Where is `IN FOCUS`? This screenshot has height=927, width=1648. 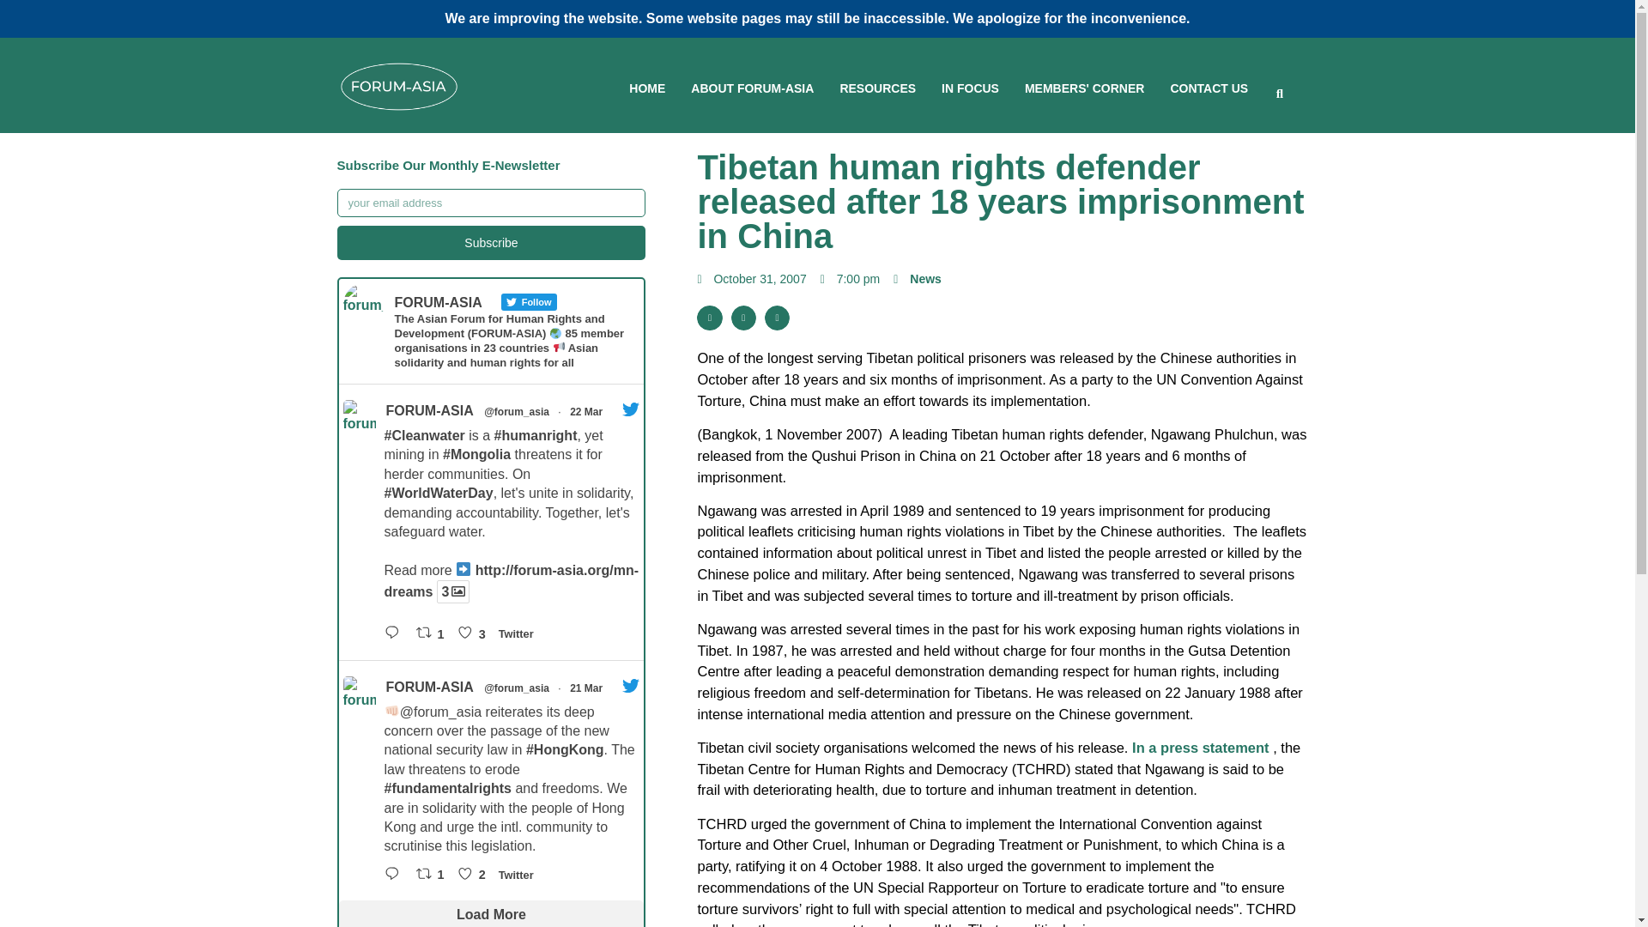 IN FOCUS is located at coordinates (970, 89).